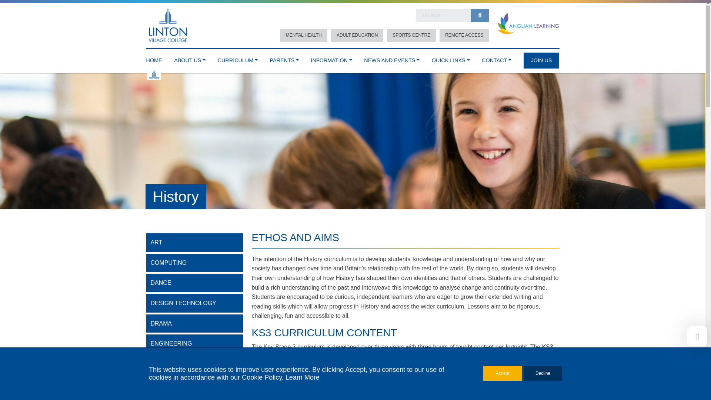  Describe the element at coordinates (411, 35) in the screenshot. I see `SPORTS CENTRE` at that location.